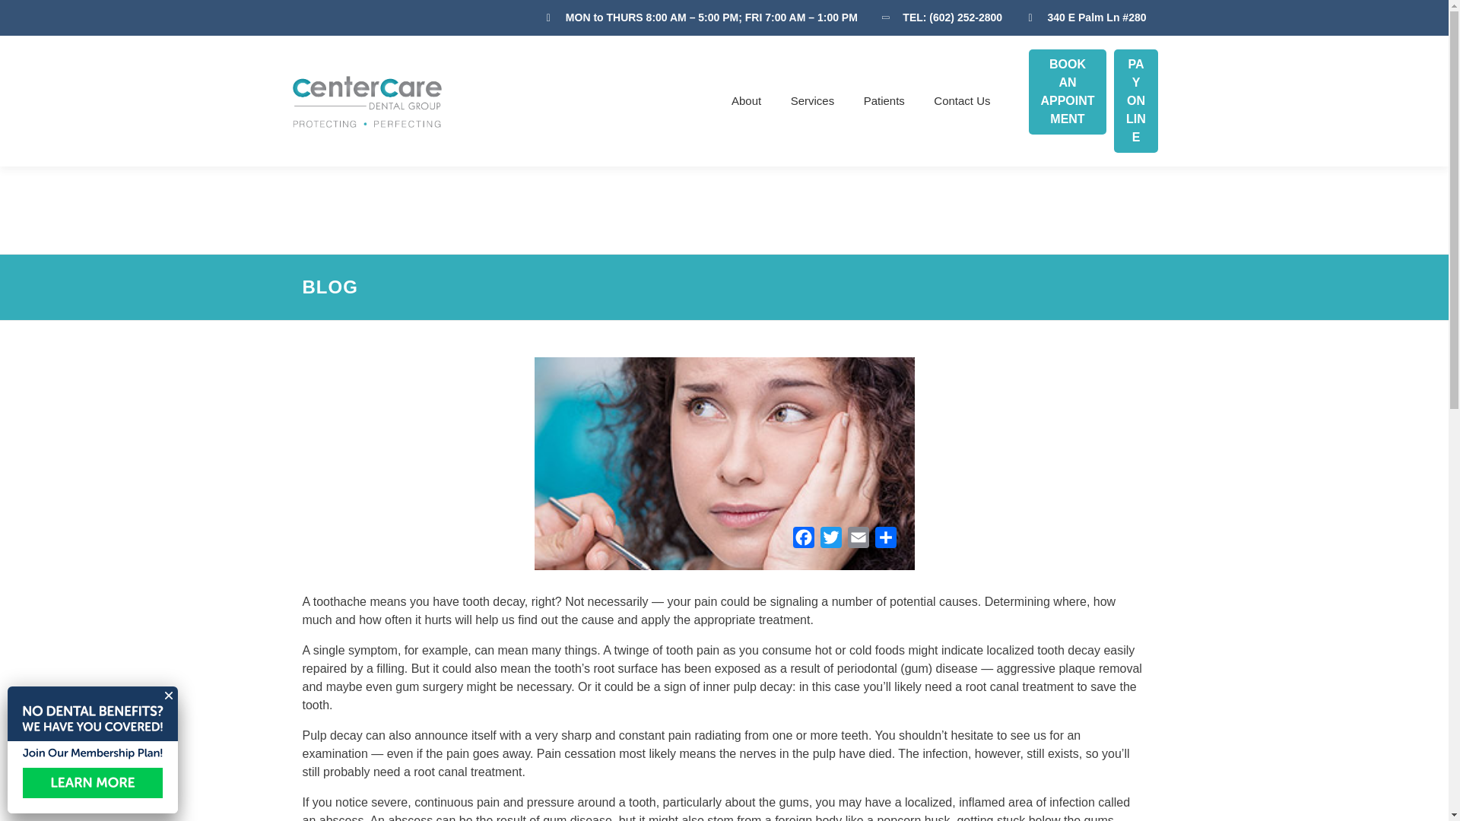 The width and height of the screenshot is (1460, 821). Describe the element at coordinates (858, 541) in the screenshot. I see `Email` at that location.